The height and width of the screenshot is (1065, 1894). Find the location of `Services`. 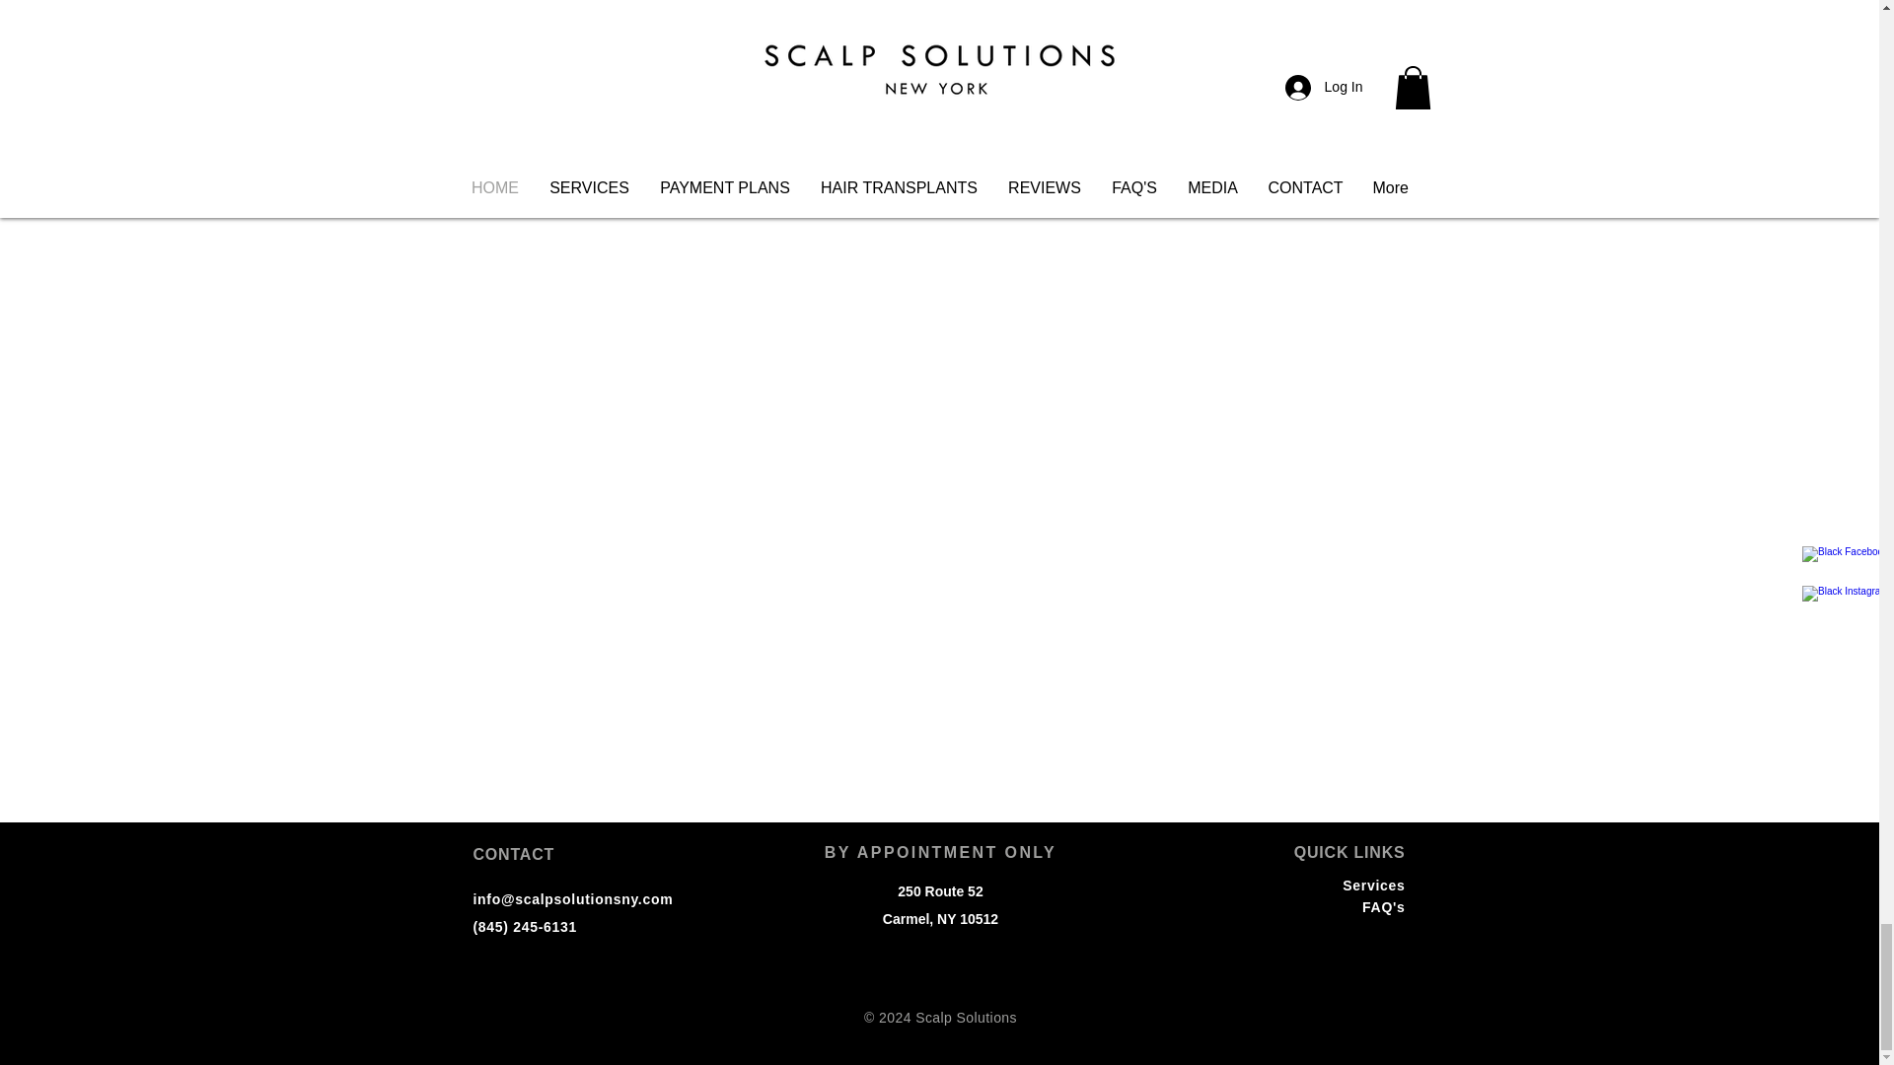

Services is located at coordinates (1373, 886).